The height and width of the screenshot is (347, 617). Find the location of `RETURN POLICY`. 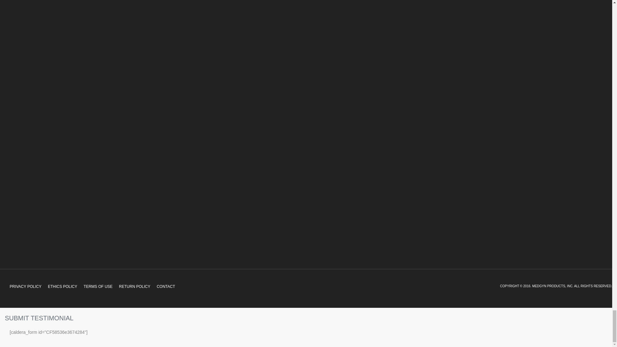

RETURN POLICY is located at coordinates (134, 286).